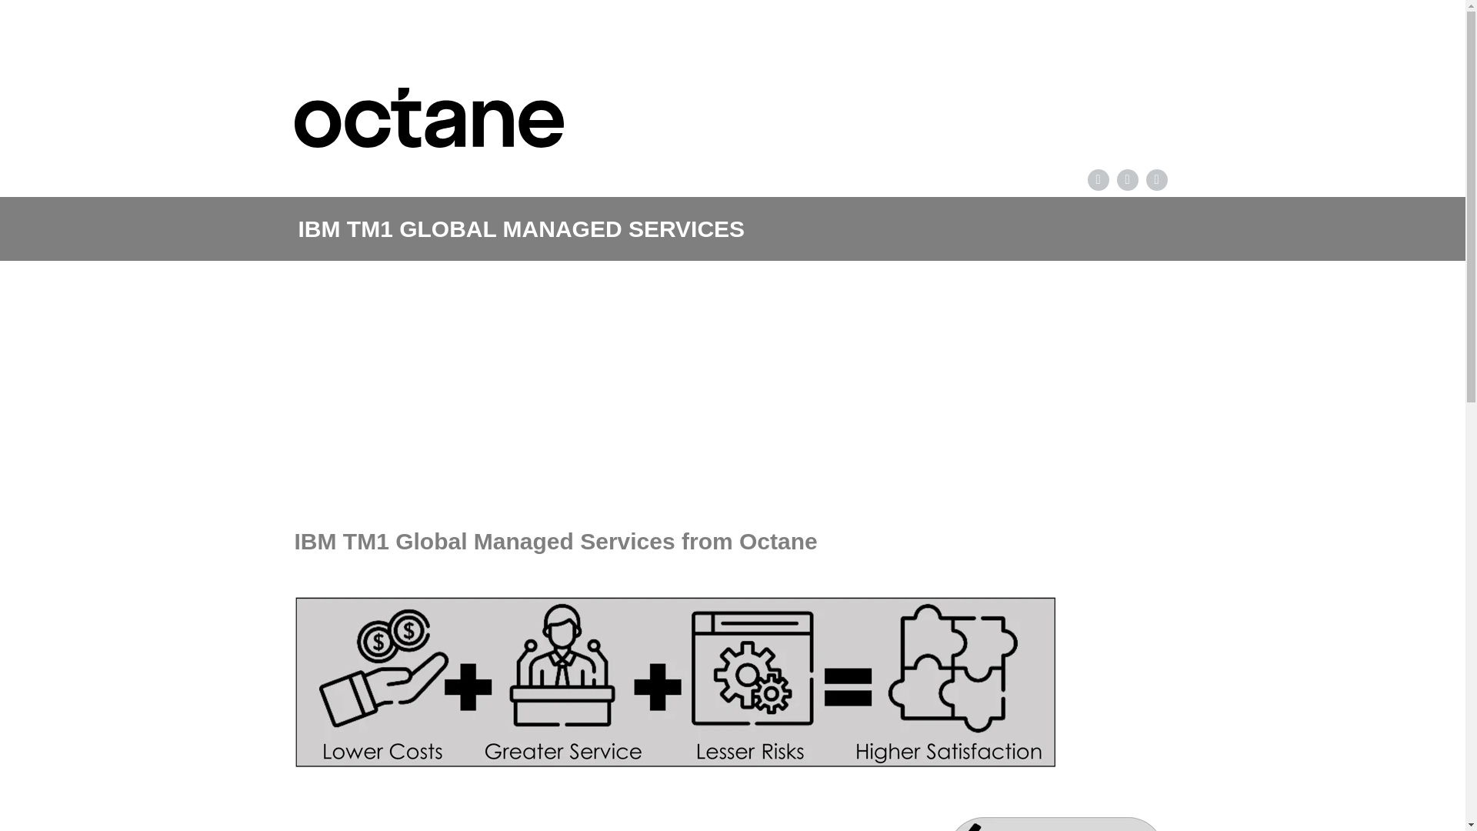 Image resolution: width=1477 pixels, height=831 pixels. What do you see at coordinates (1097, 179) in the screenshot?
I see `Linked in` at bounding box center [1097, 179].